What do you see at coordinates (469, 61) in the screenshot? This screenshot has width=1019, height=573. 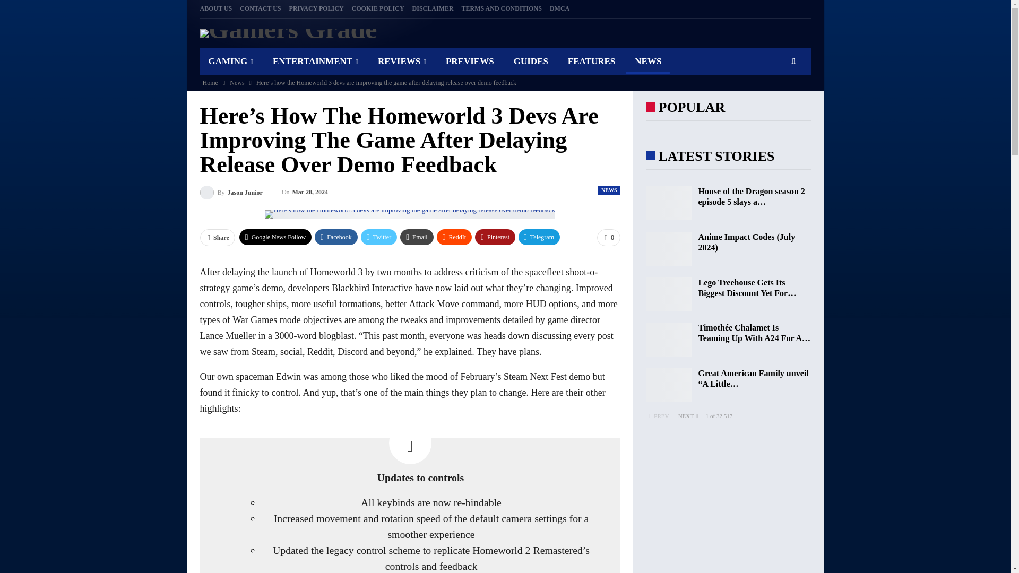 I see `PREVIEWS` at bounding box center [469, 61].